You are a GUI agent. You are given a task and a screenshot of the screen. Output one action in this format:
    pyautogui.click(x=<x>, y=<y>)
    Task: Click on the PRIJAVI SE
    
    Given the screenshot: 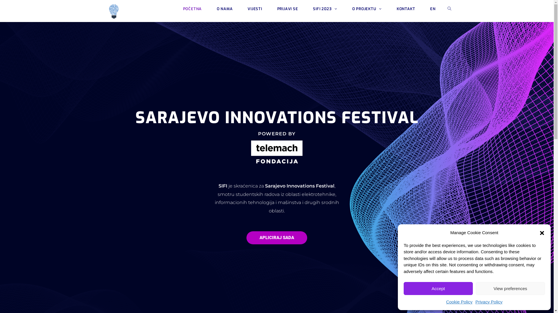 What is the action you would take?
    pyautogui.click(x=288, y=9)
    